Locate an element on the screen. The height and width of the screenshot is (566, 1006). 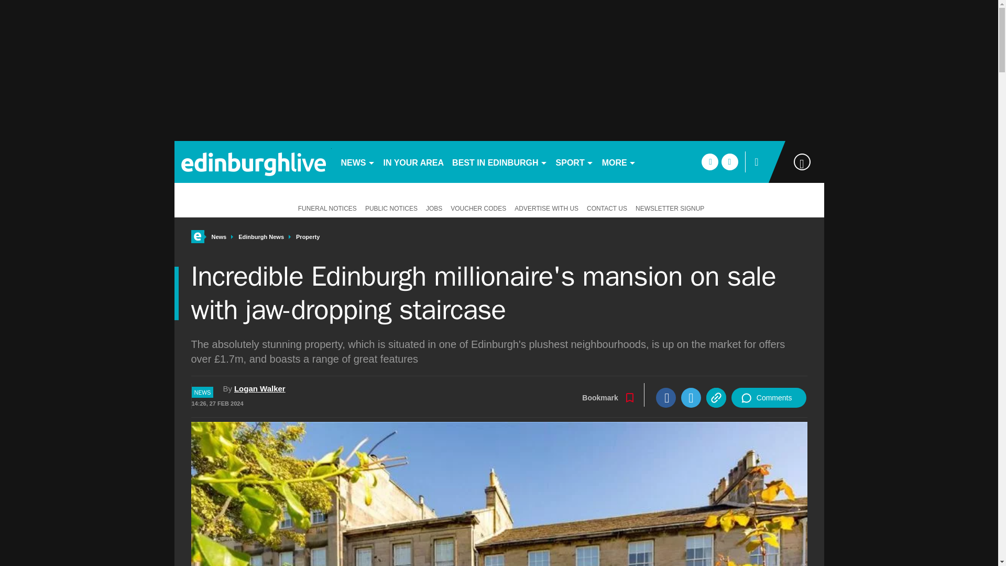
facebook is located at coordinates (709, 161).